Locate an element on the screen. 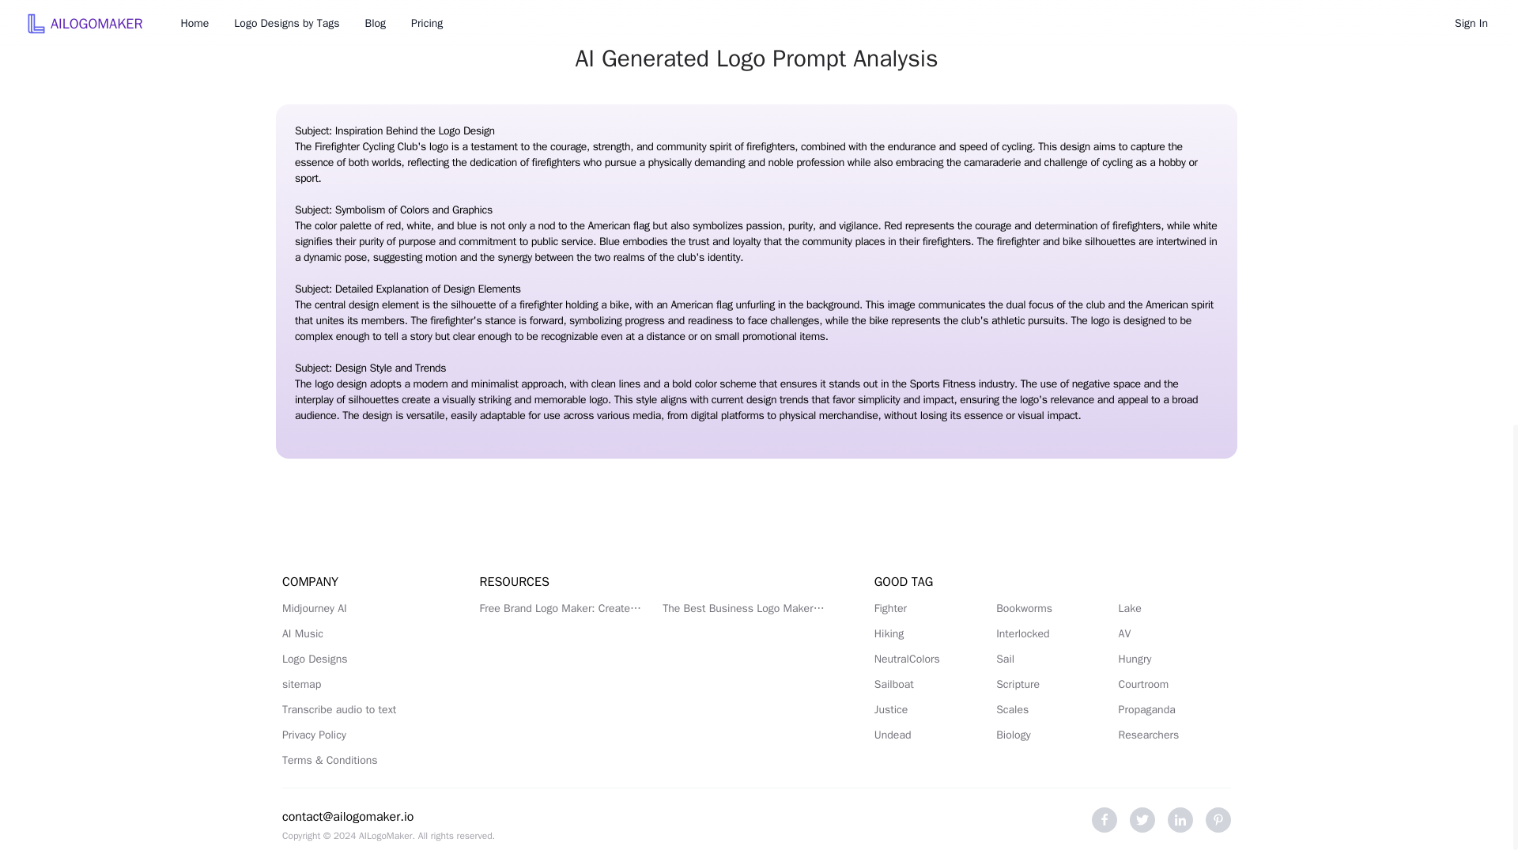 This screenshot has height=854, width=1518. Sail is located at coordinates (1052, 659).